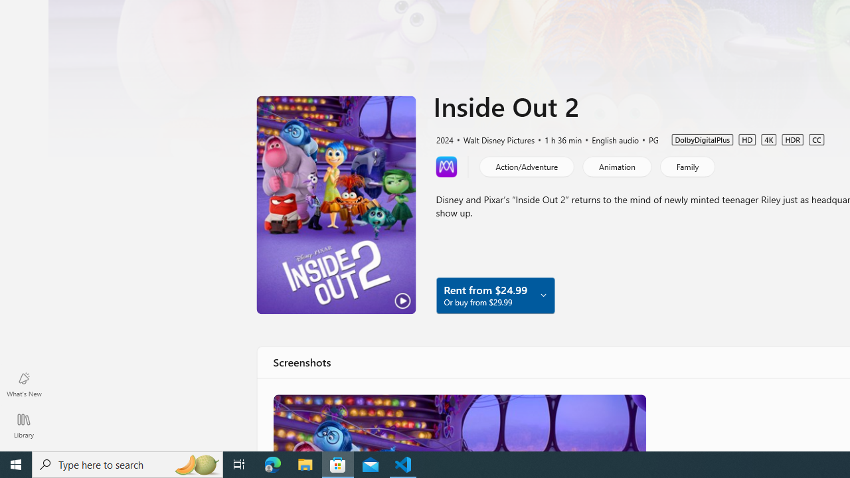 This screenshot has height=478, width=850. I want to click on Walt Disney Pictures, so click(493, 139).